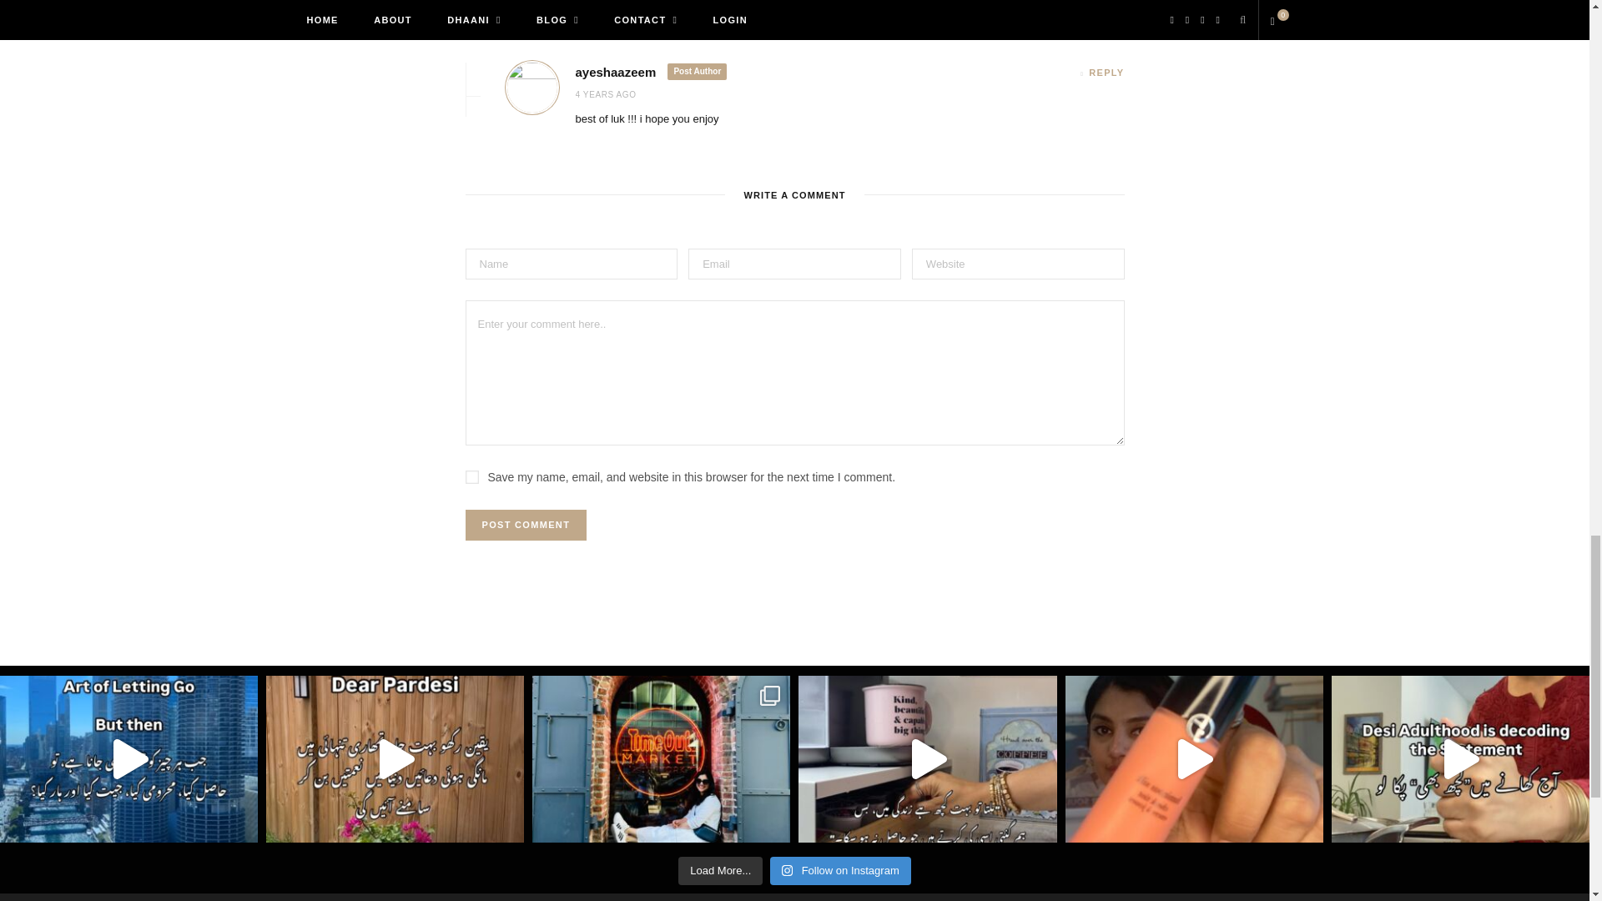 The width and height of the screenshot is (1602, 901). What do you see at coordinates (526, 526) in the screenshot?
I see `Post Comment` at bounding box center [526, 526].